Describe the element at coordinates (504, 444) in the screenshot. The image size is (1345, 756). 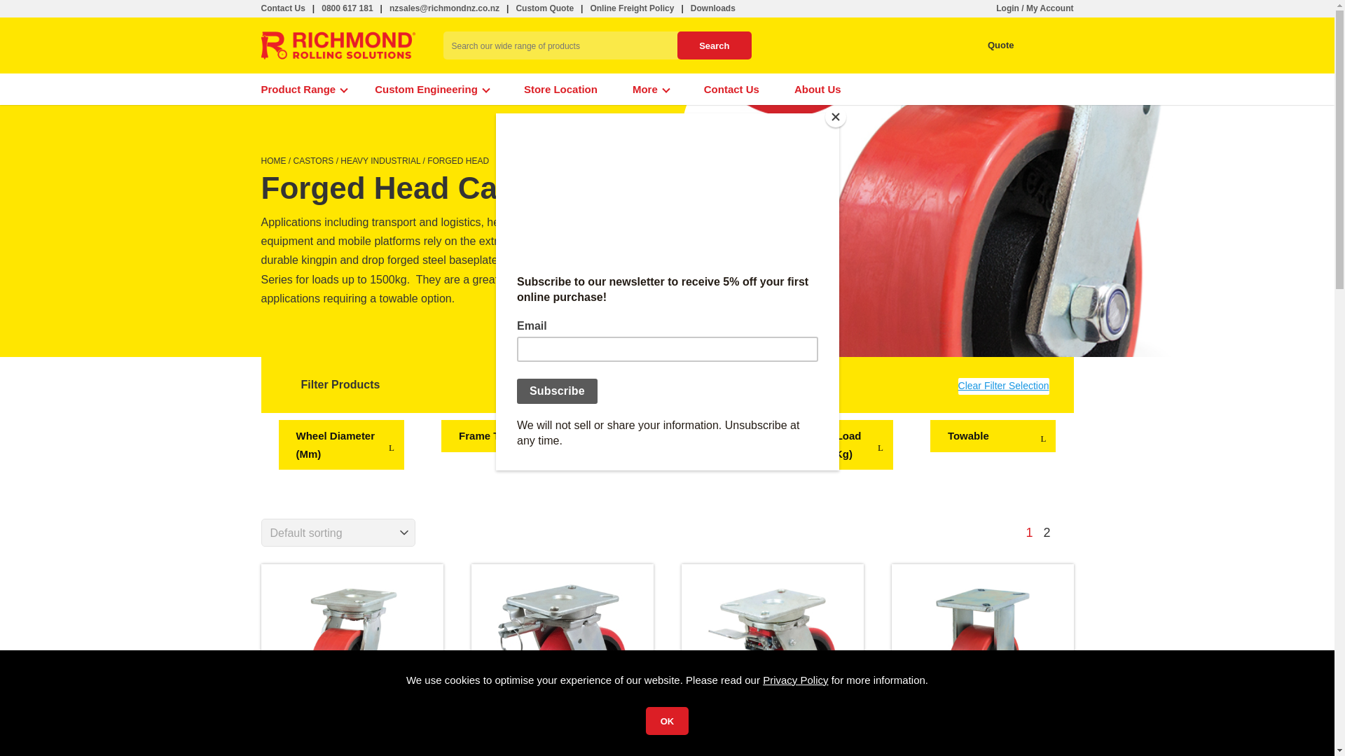
I see `Frame Type` at that location.